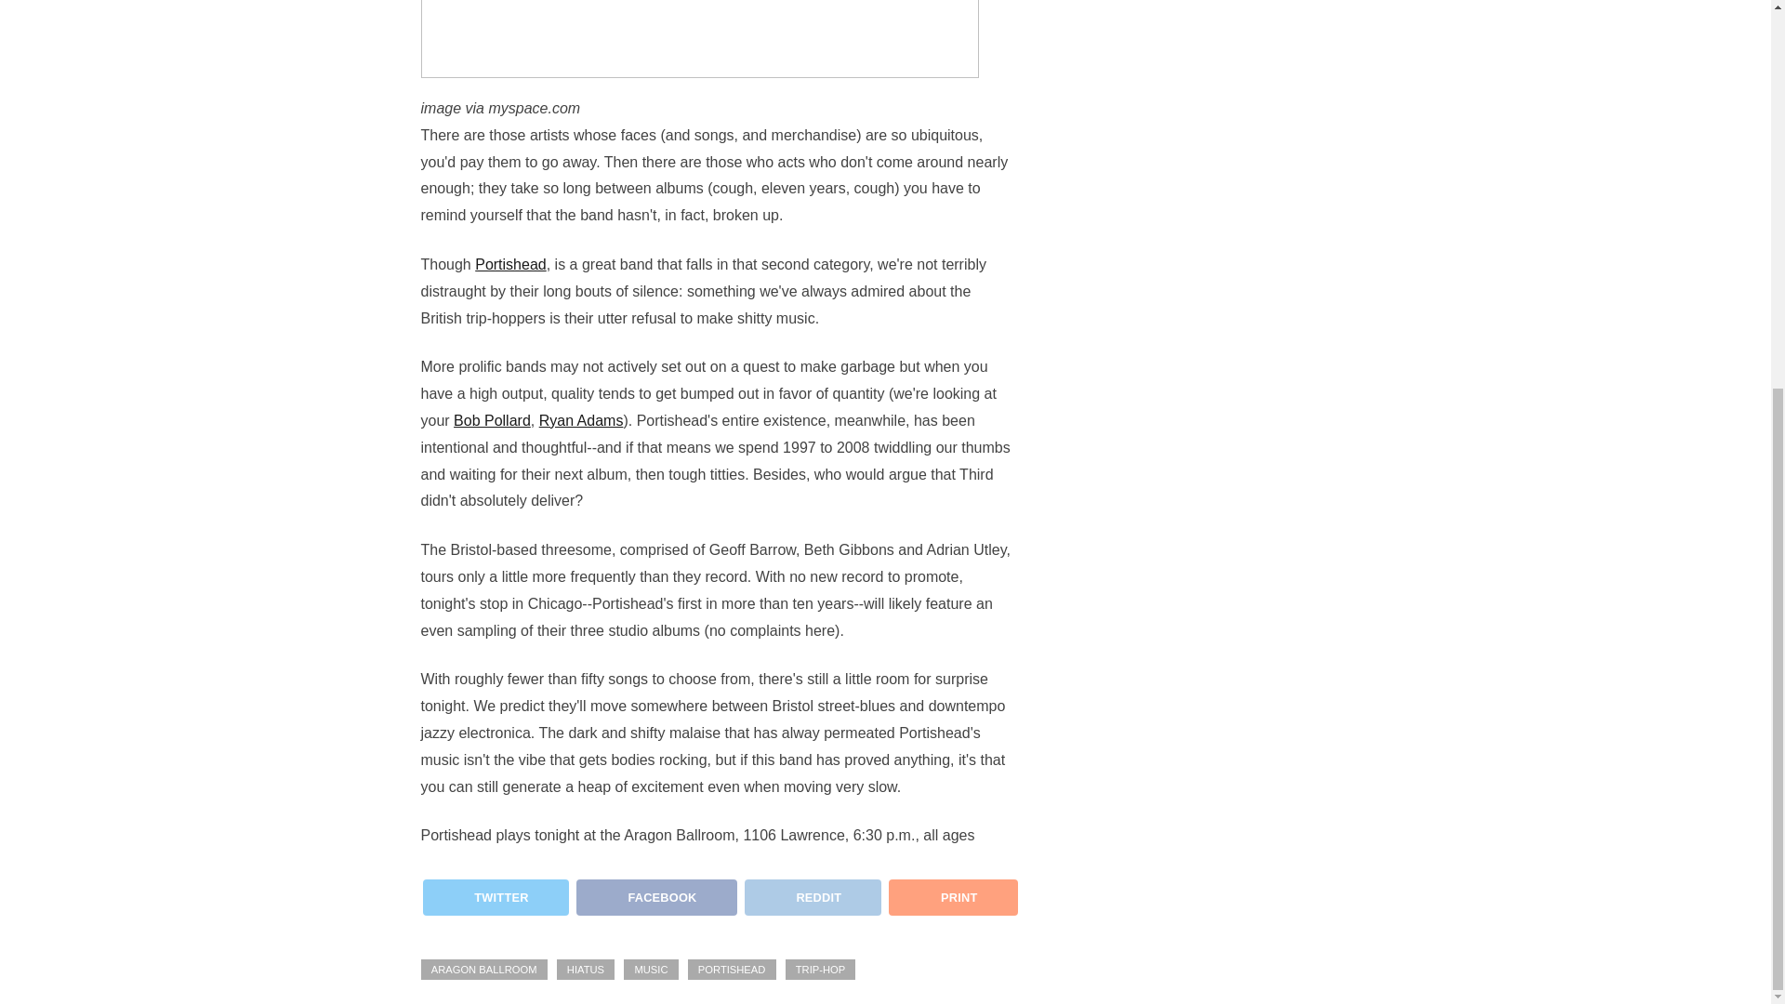 Image resolution: width=1785 pixels, height=1004 pixels. What do you see at coordinates (820, 970) in the screenshot?
I see `TRIP-HOP` at bounding box center [820, 970].